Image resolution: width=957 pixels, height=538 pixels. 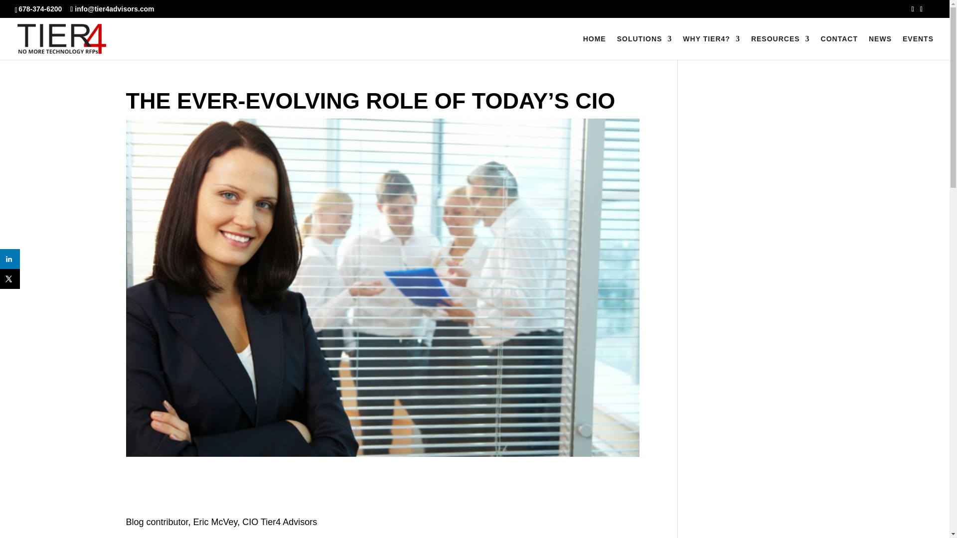 What do you see at coordinates (781, 47) in the screenshot?
I see `RESOURCES` at bounding box center [781, 47].